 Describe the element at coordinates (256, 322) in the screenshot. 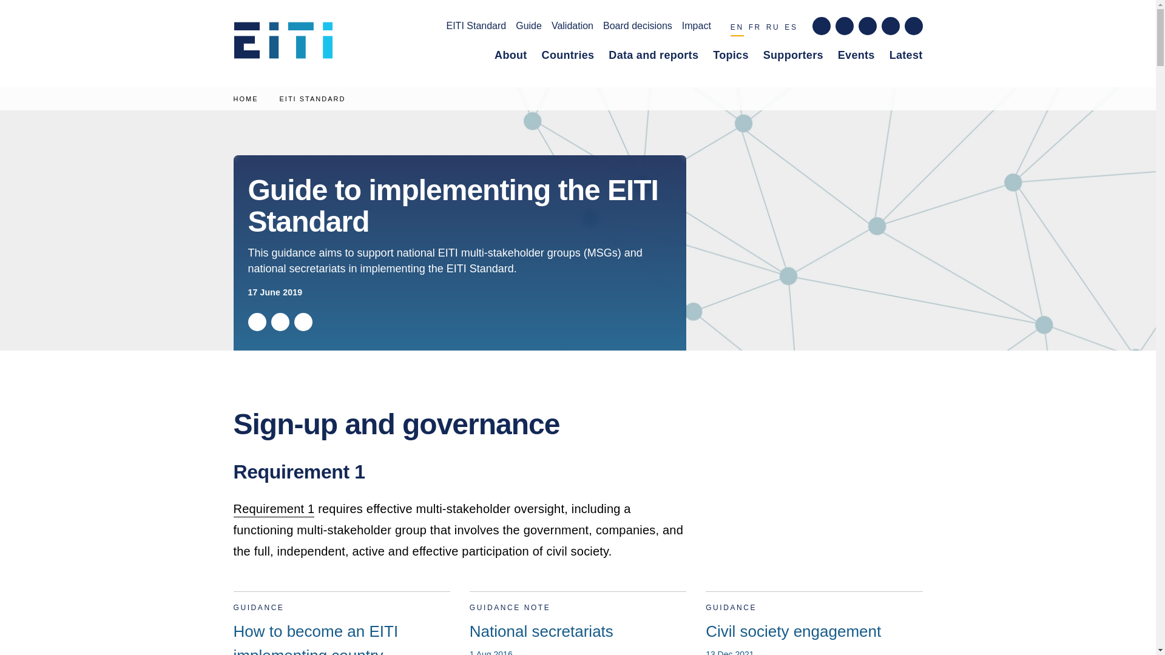

I see `Twitter` at that location.